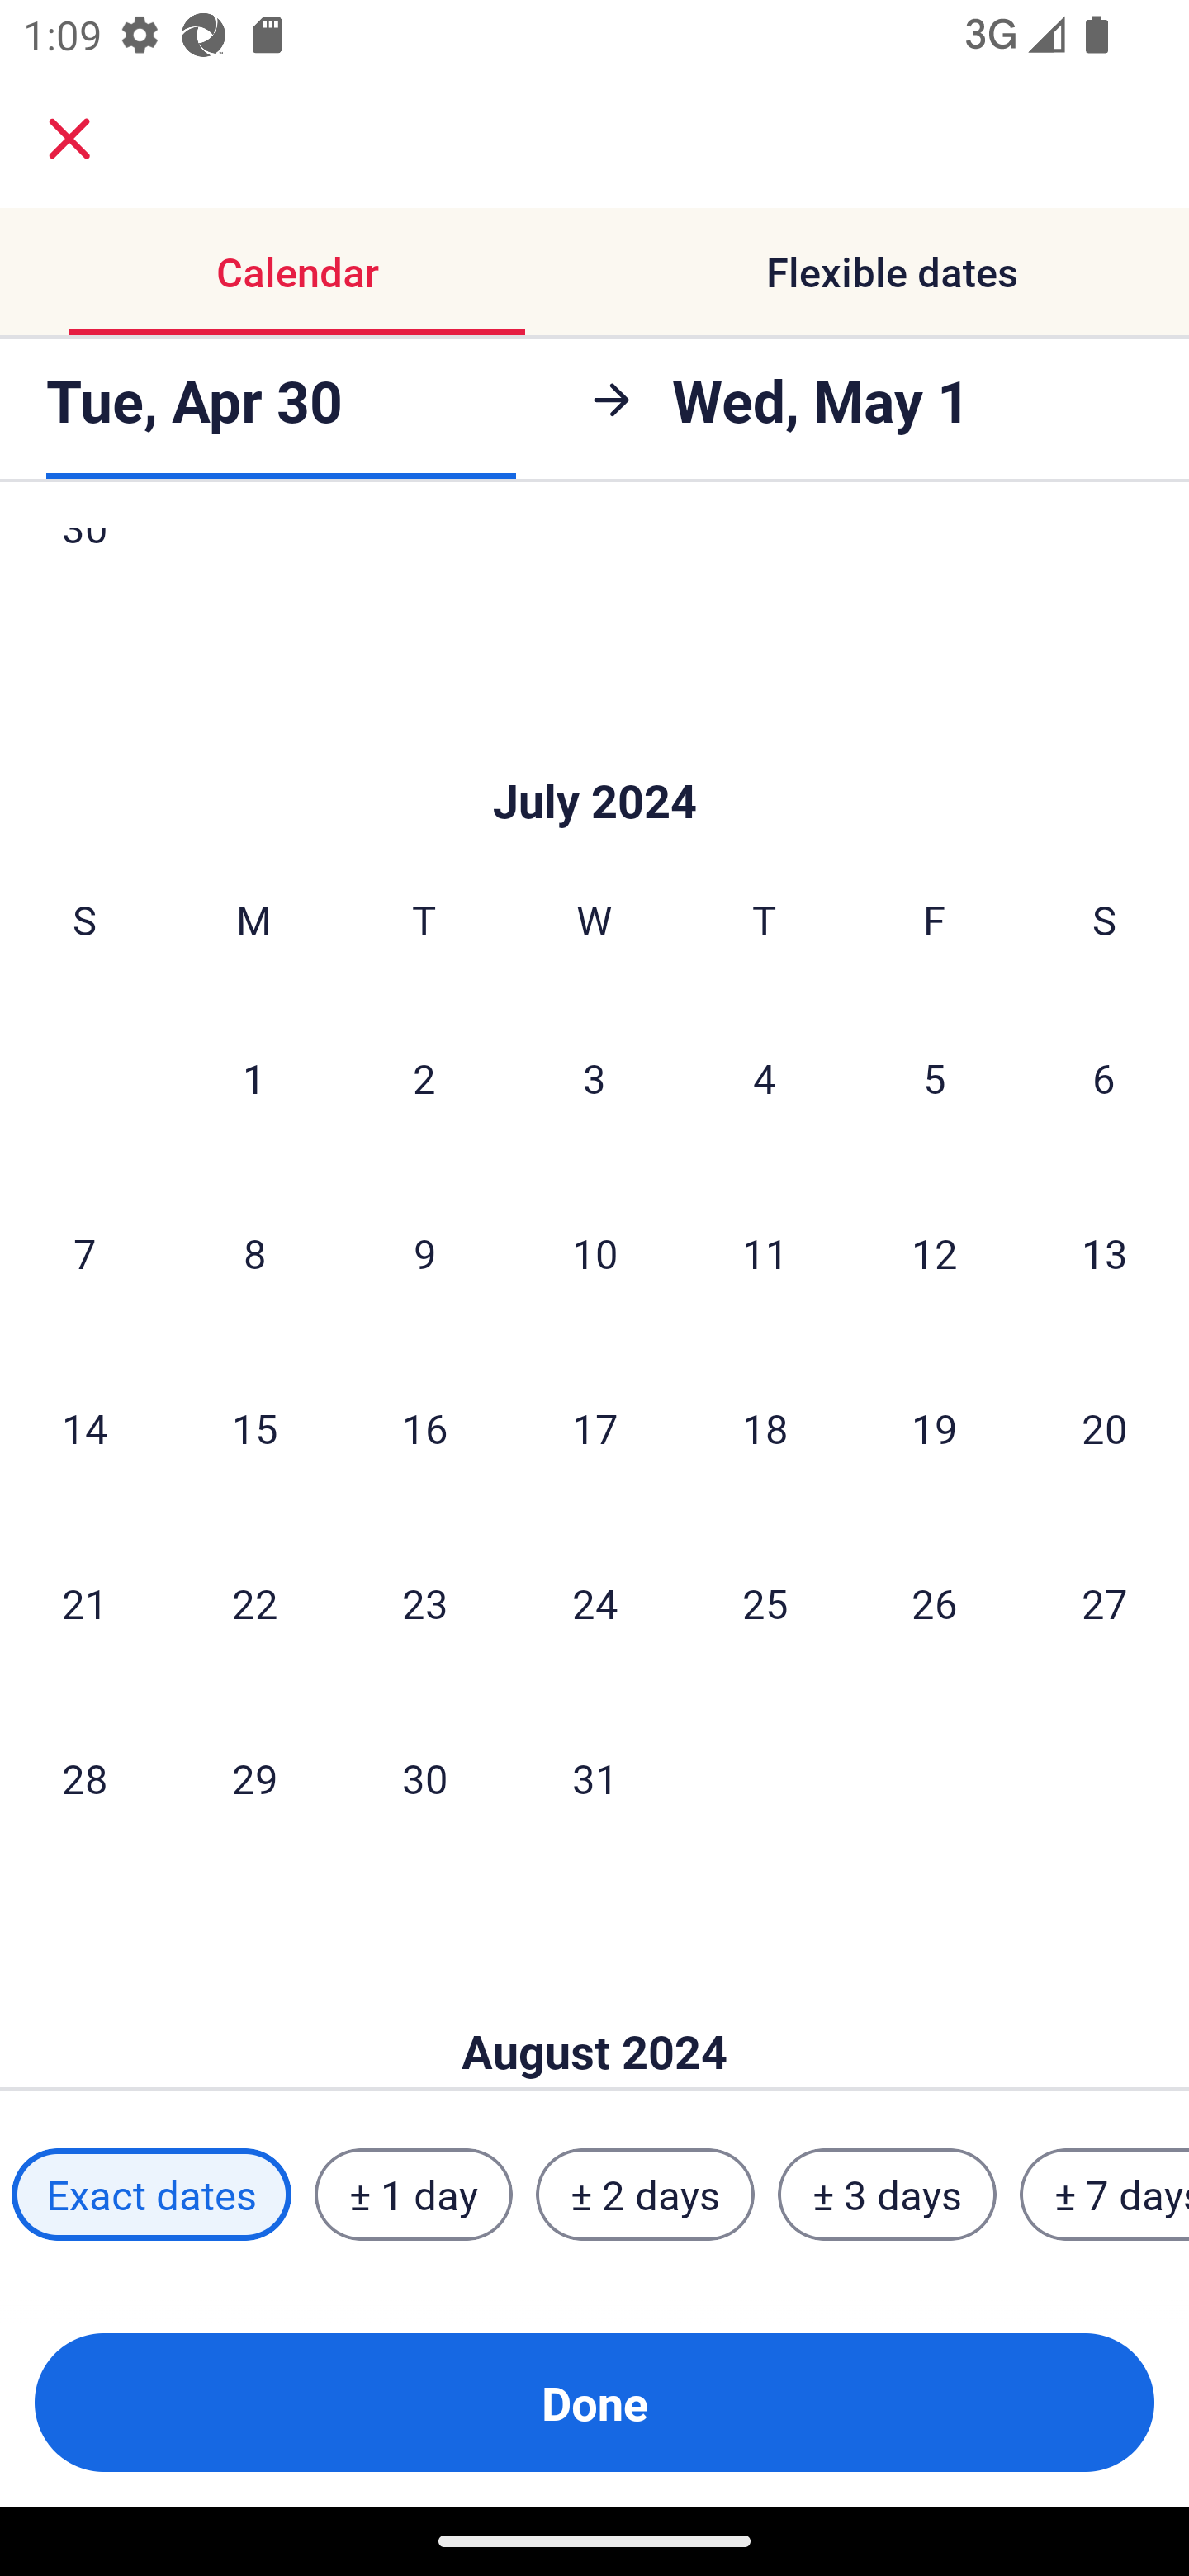 This screenshot has width=1189, height=2576. I want to click on Skip to Done, so click(594, 751).